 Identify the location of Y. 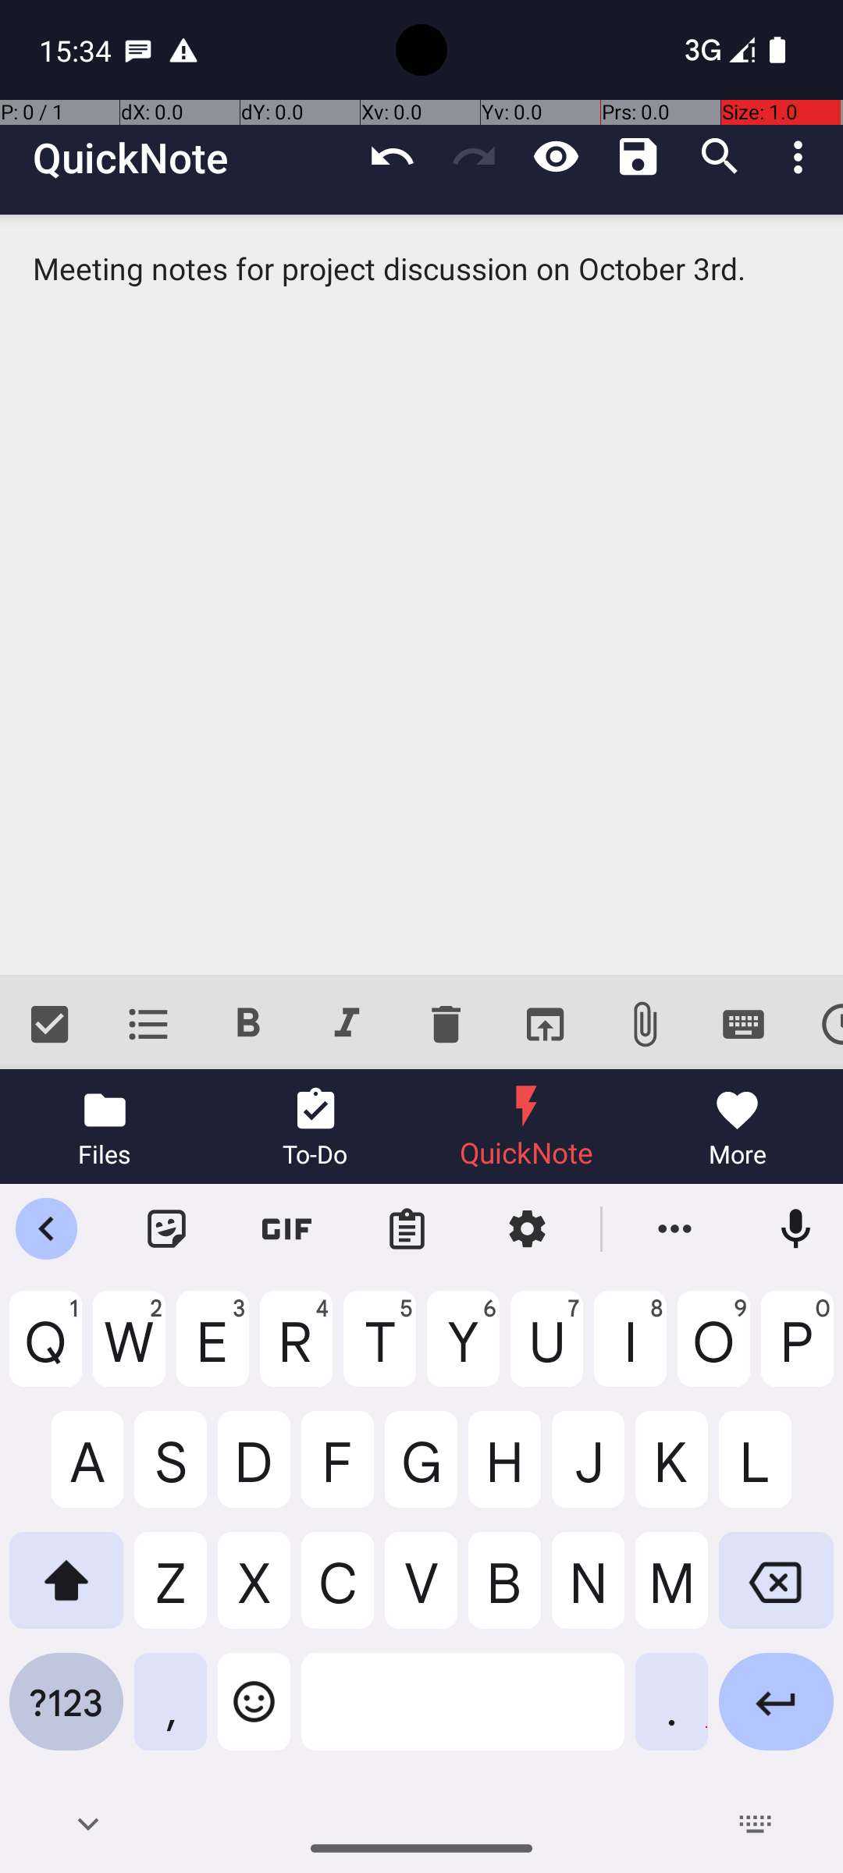
(464, 1351).